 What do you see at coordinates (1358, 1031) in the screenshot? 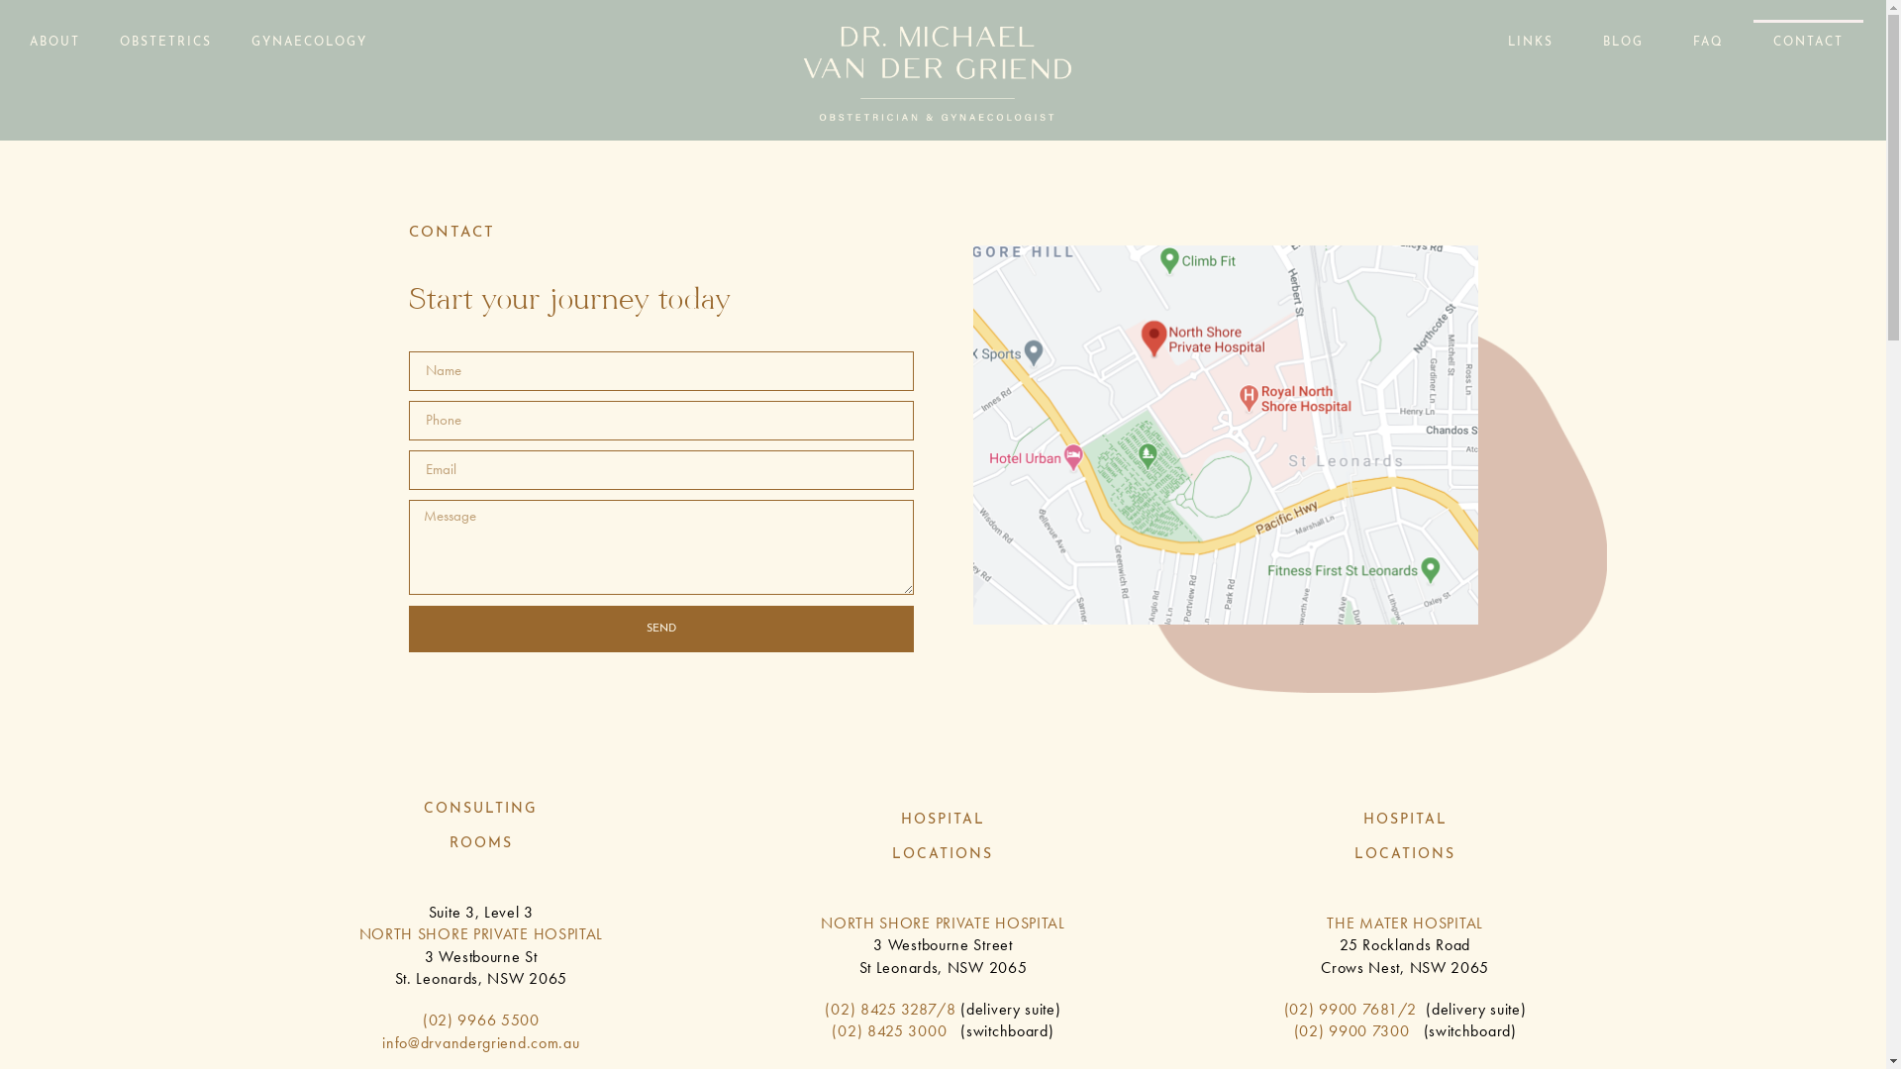
I see `(02) 9900 7300   ` at bounding box center [1358, 1031].